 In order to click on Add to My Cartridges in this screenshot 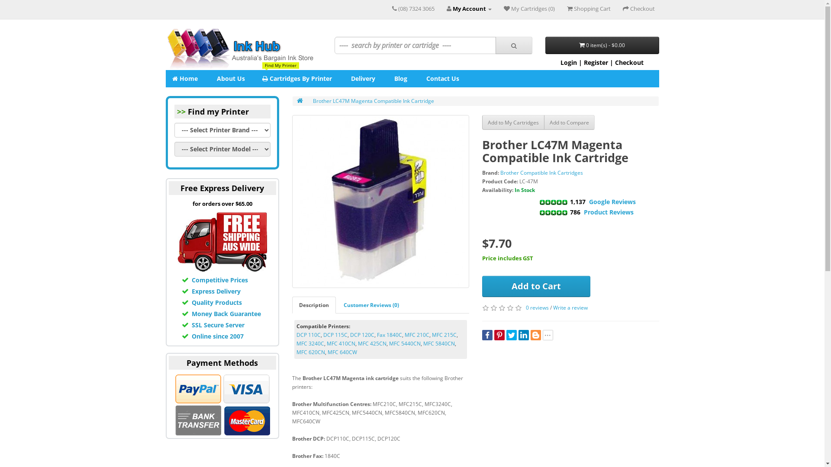, I will do `click(513, 122)`.